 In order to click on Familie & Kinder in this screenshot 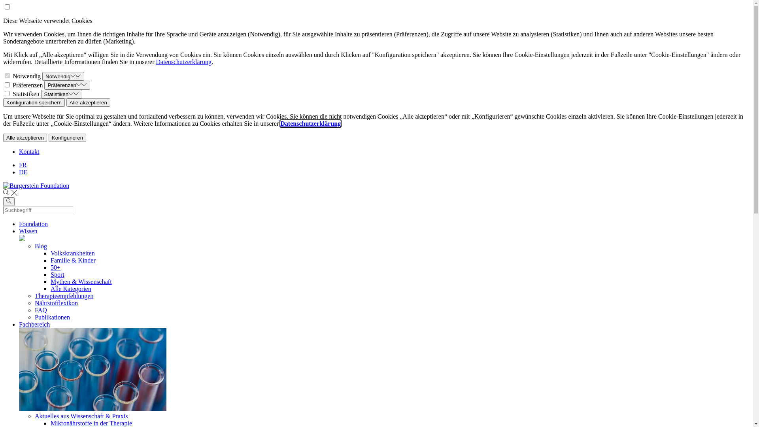, I will do `click(73, 260)`.